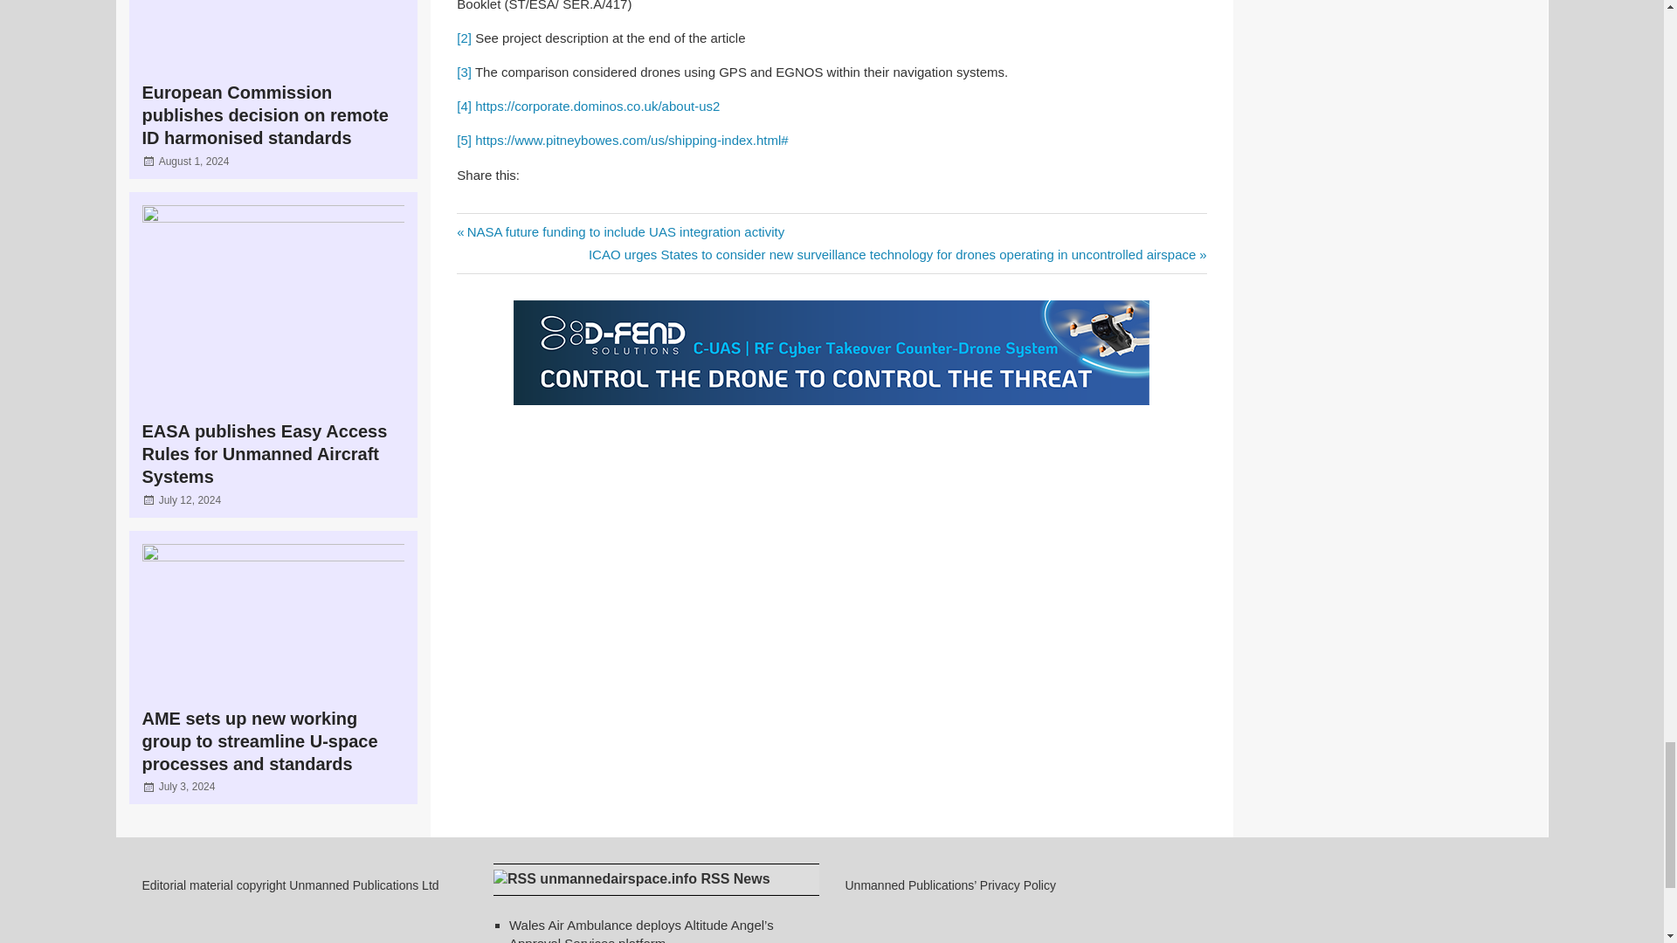 Image resolution: width=1677 pixels, height=943 pixels. I want to click on 6:58 pm, so click(187, 787).